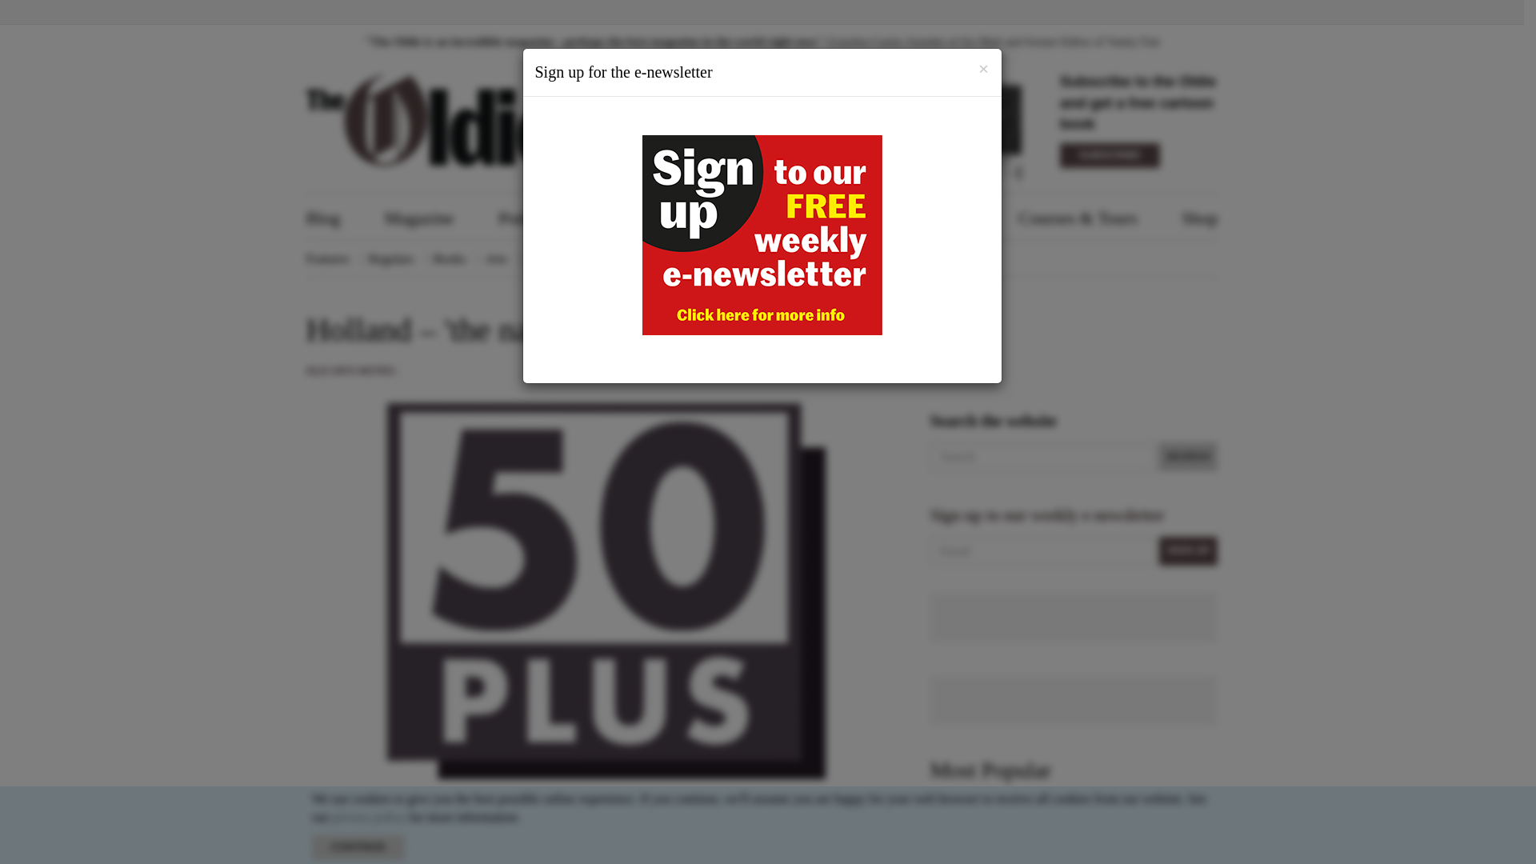 The image size is (1536, 864). I want to click on SIGN UP, so click(1189, 550).